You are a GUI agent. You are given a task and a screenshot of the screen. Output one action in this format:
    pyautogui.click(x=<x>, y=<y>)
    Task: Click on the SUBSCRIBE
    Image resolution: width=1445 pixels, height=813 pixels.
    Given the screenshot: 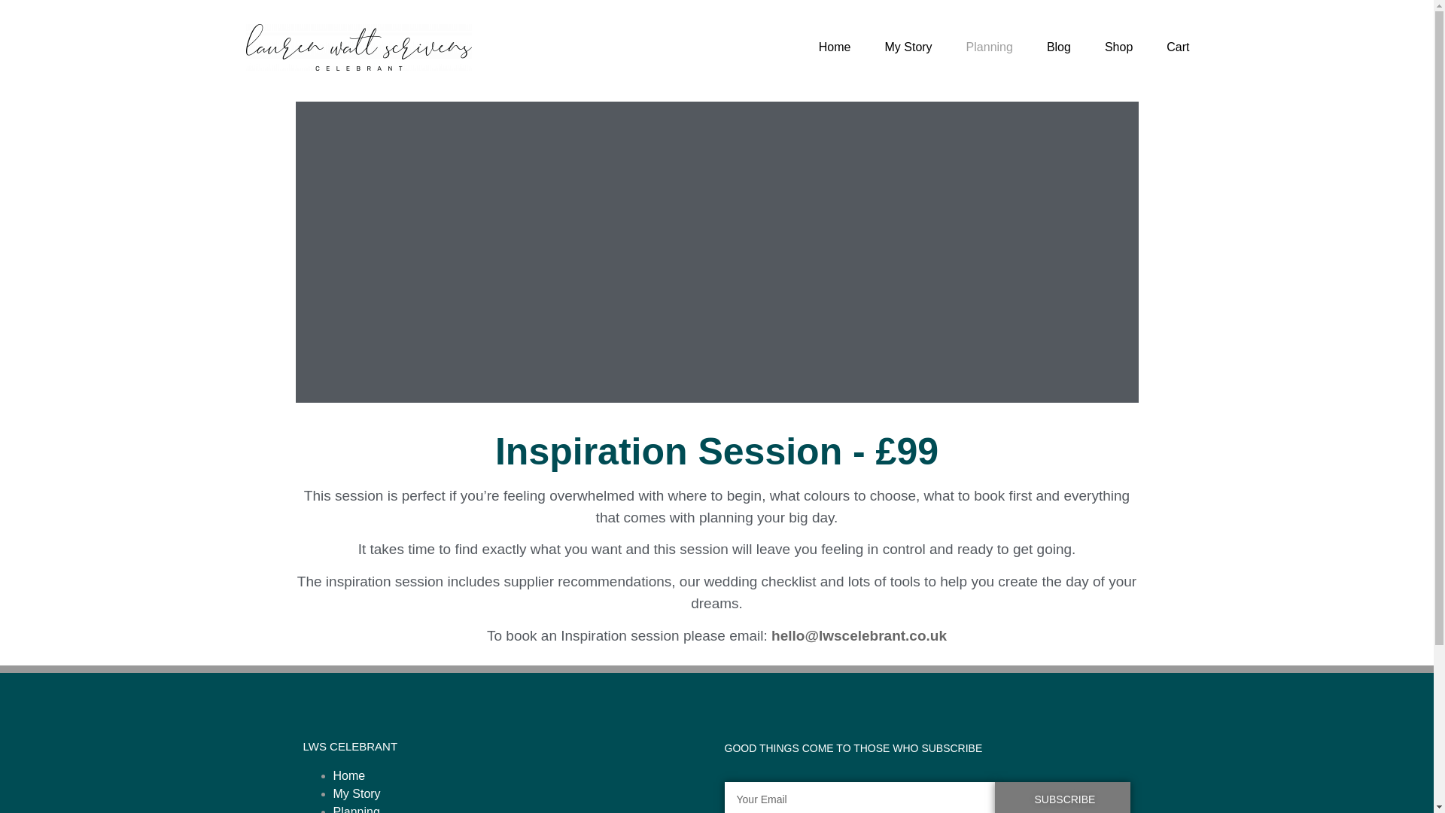 What is the action you would take?
    pyautogui.click(x=1063, y=797)
    